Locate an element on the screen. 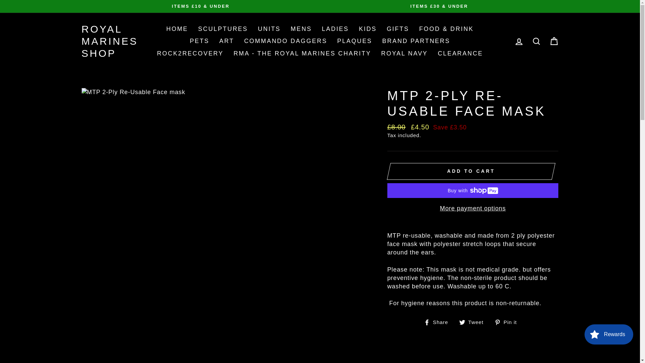  Share on Facebook is located at coordinates (438, 322).